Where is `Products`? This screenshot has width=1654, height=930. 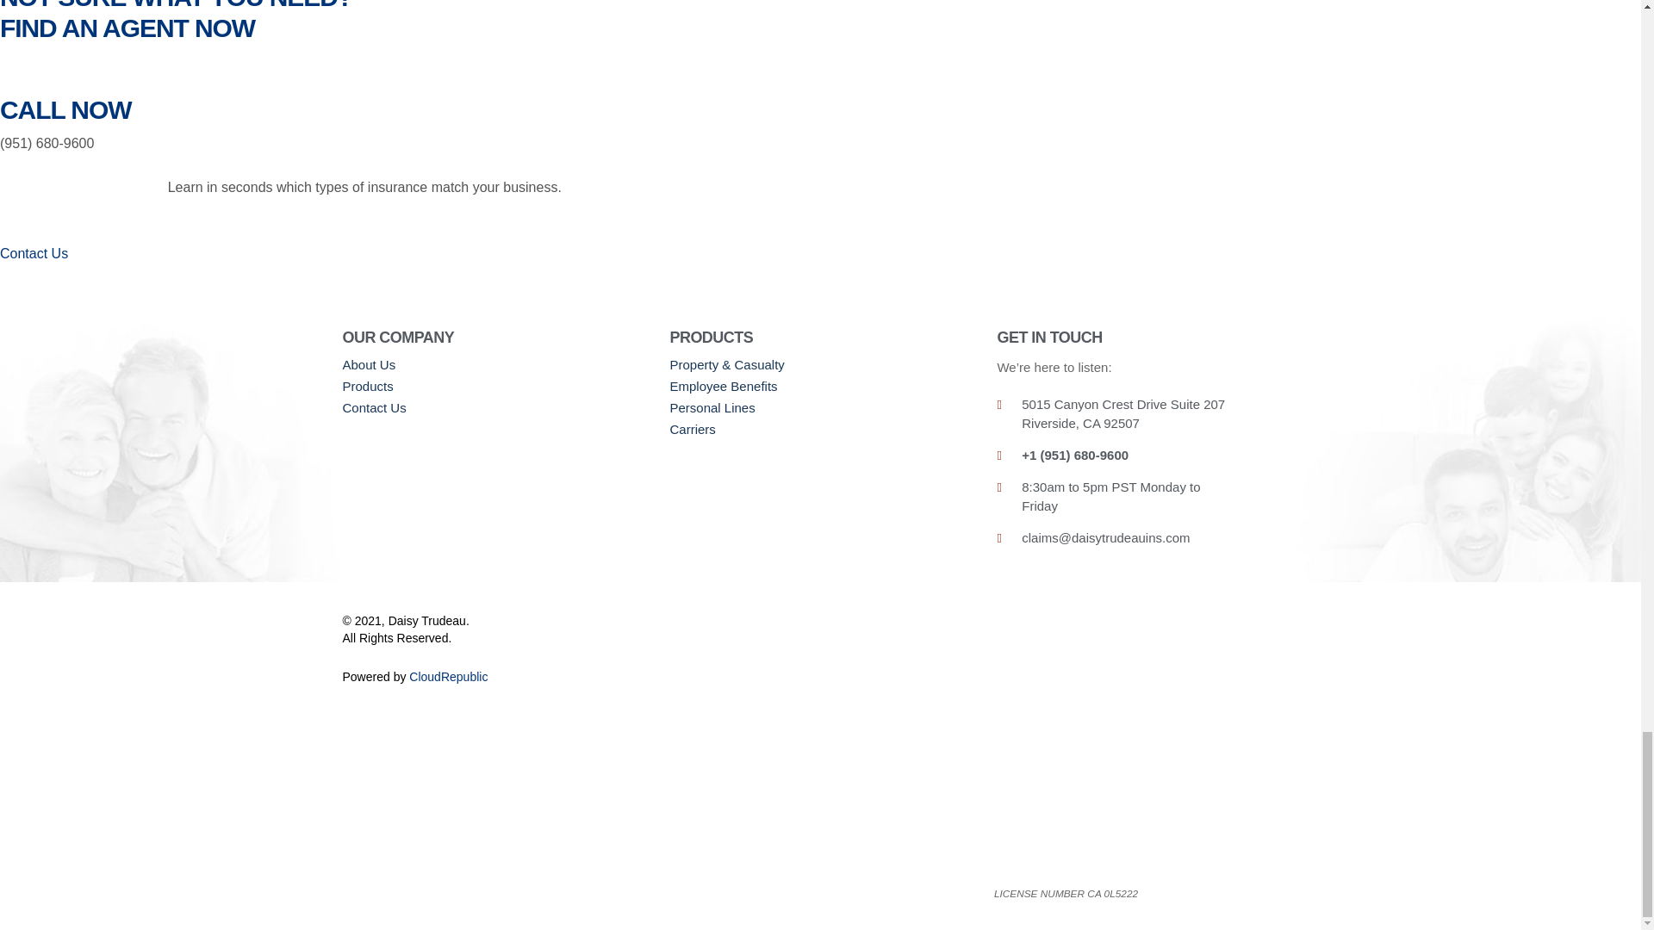
Products is located at coordinates (493, 386).